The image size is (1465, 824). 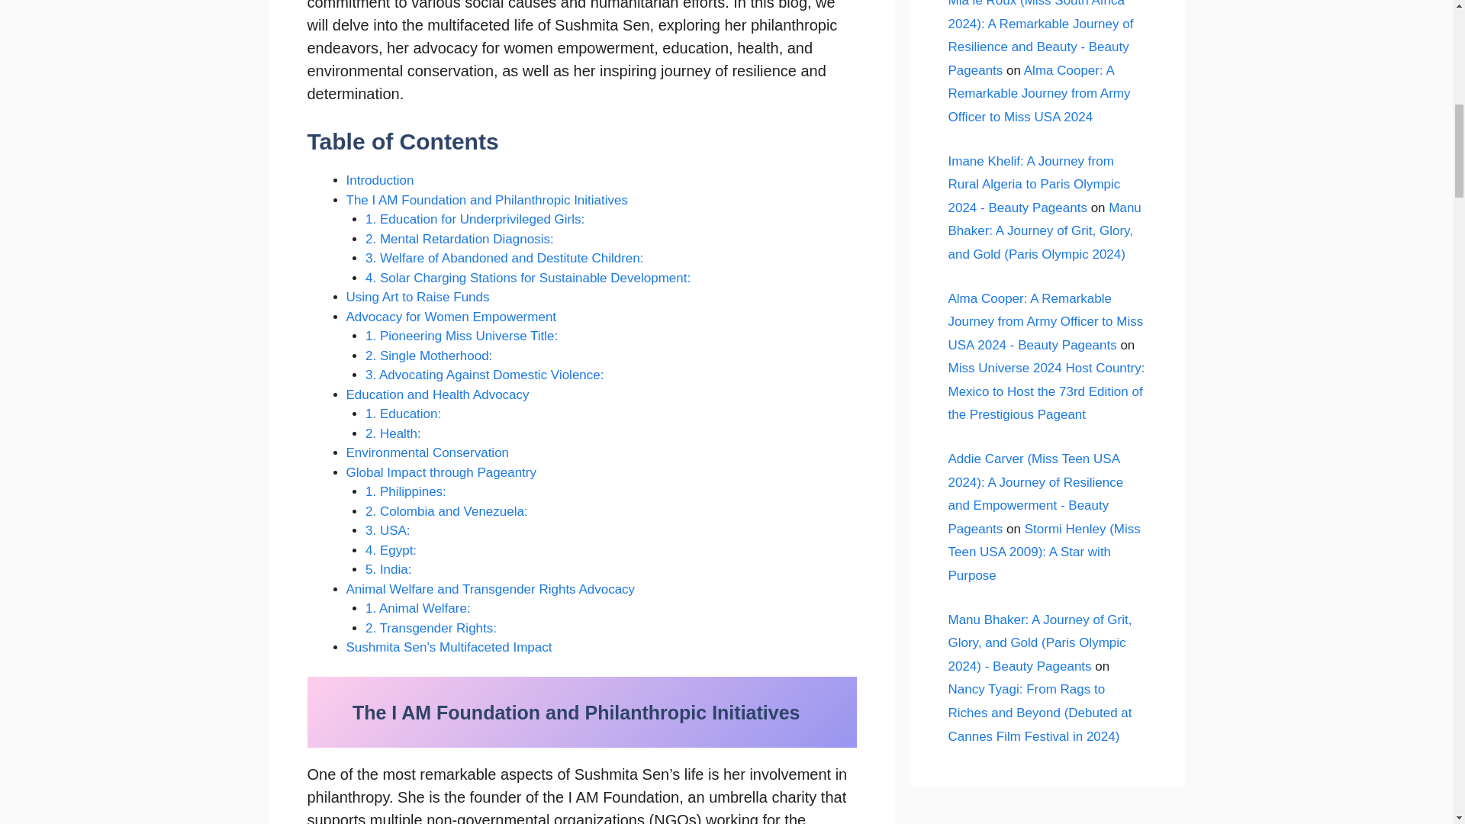 I want to click on 3. Welfare of Abandoned and Destitute Children:, so click(x=504, y=258).